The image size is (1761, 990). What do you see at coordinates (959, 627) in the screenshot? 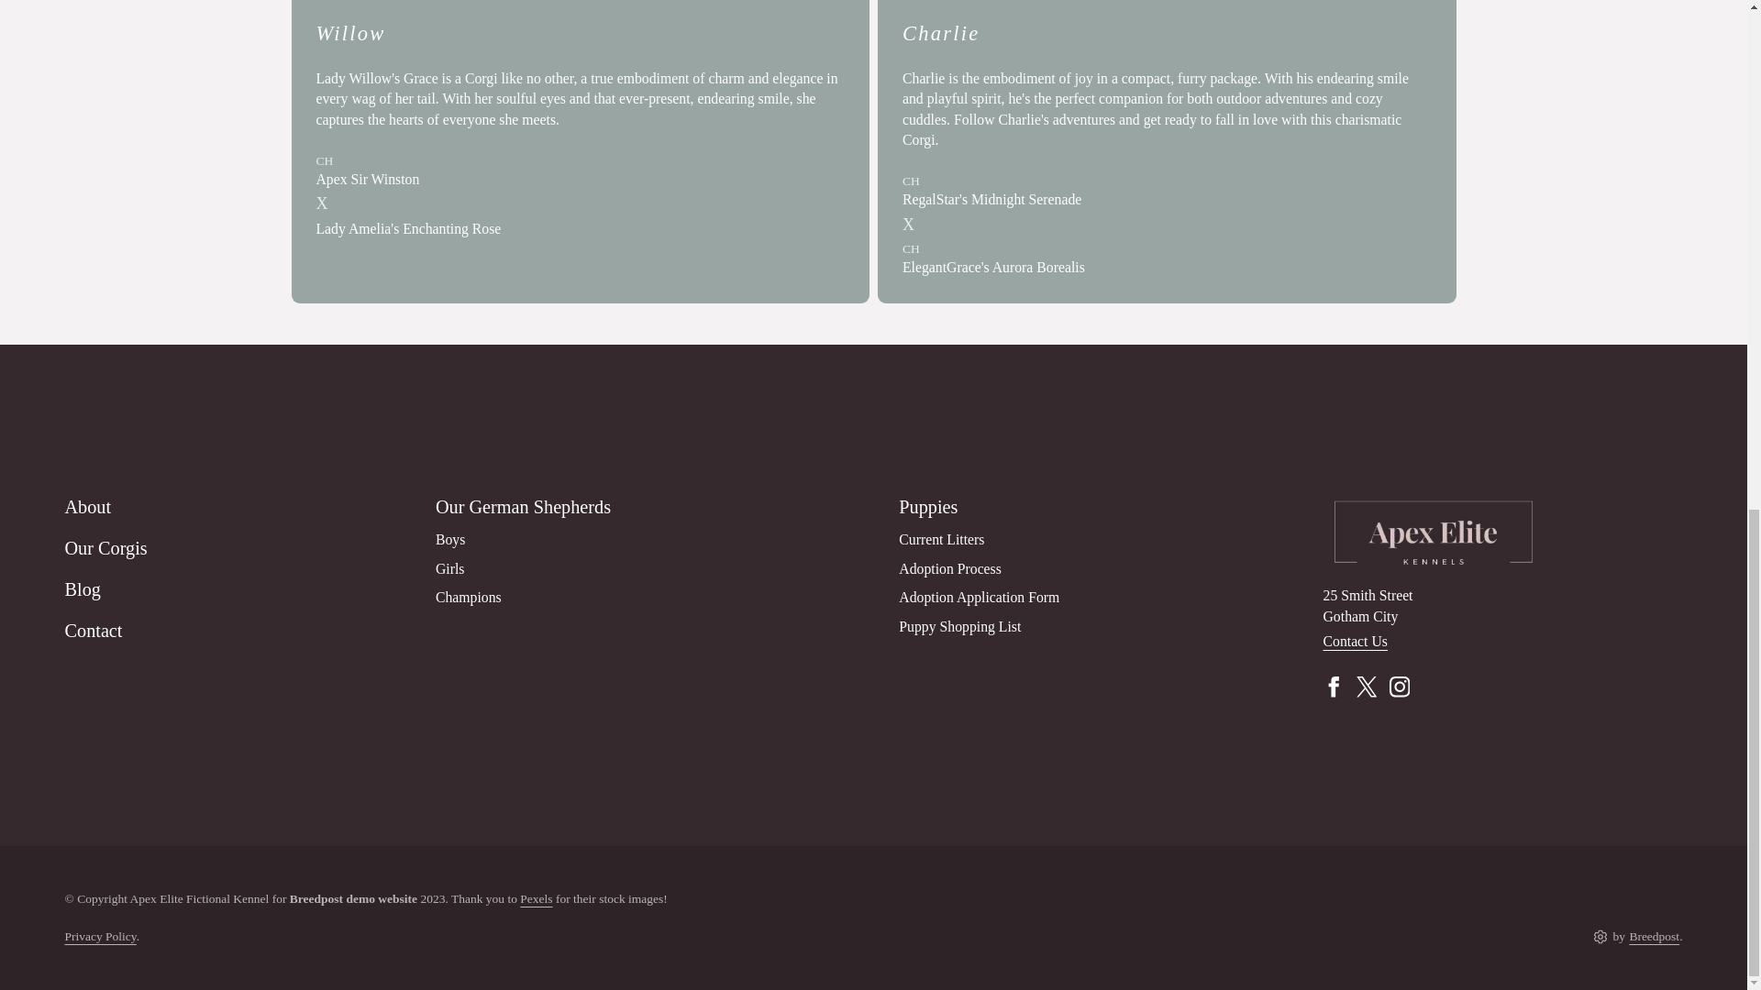
I see `Puppy Shopping List` at bounding box center [959, 627].